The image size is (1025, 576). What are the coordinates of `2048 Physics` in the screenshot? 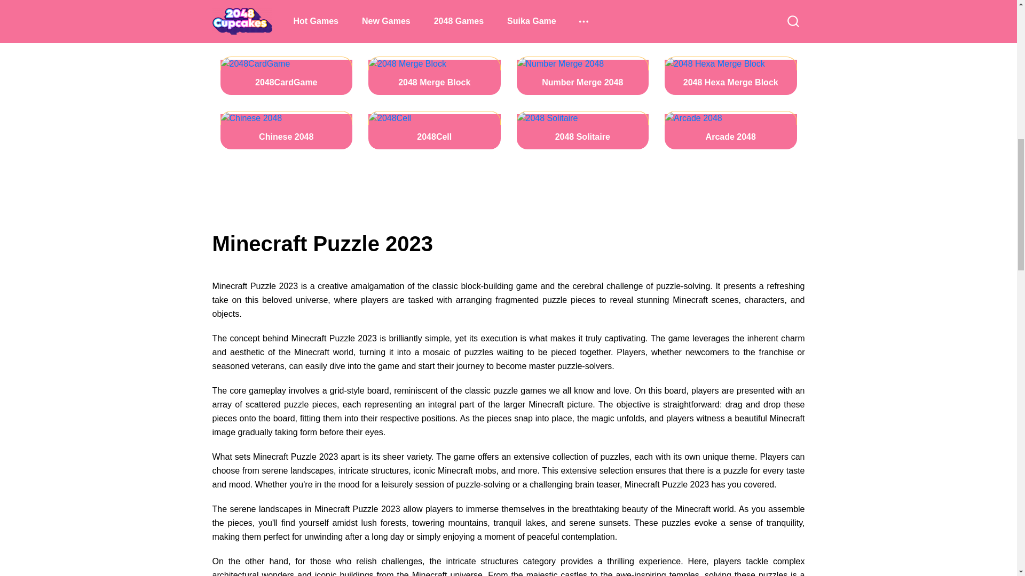 It's located at (435, 20).